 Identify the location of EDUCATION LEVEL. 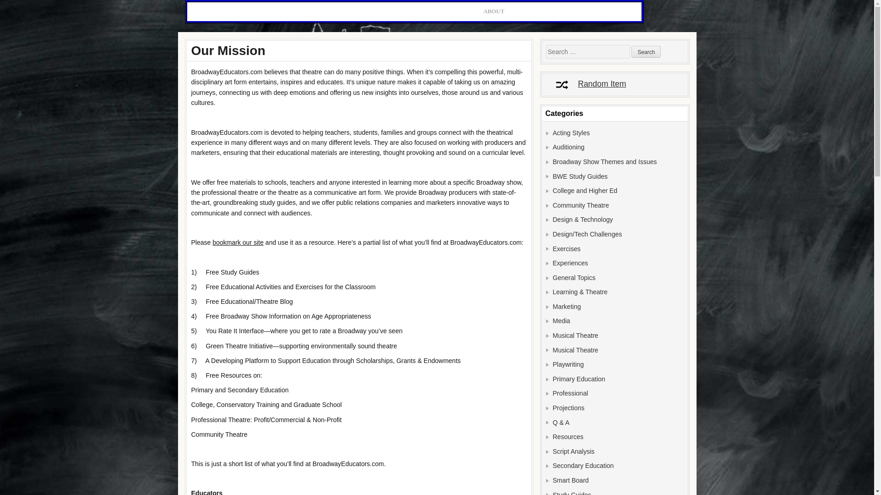
(394, 12).